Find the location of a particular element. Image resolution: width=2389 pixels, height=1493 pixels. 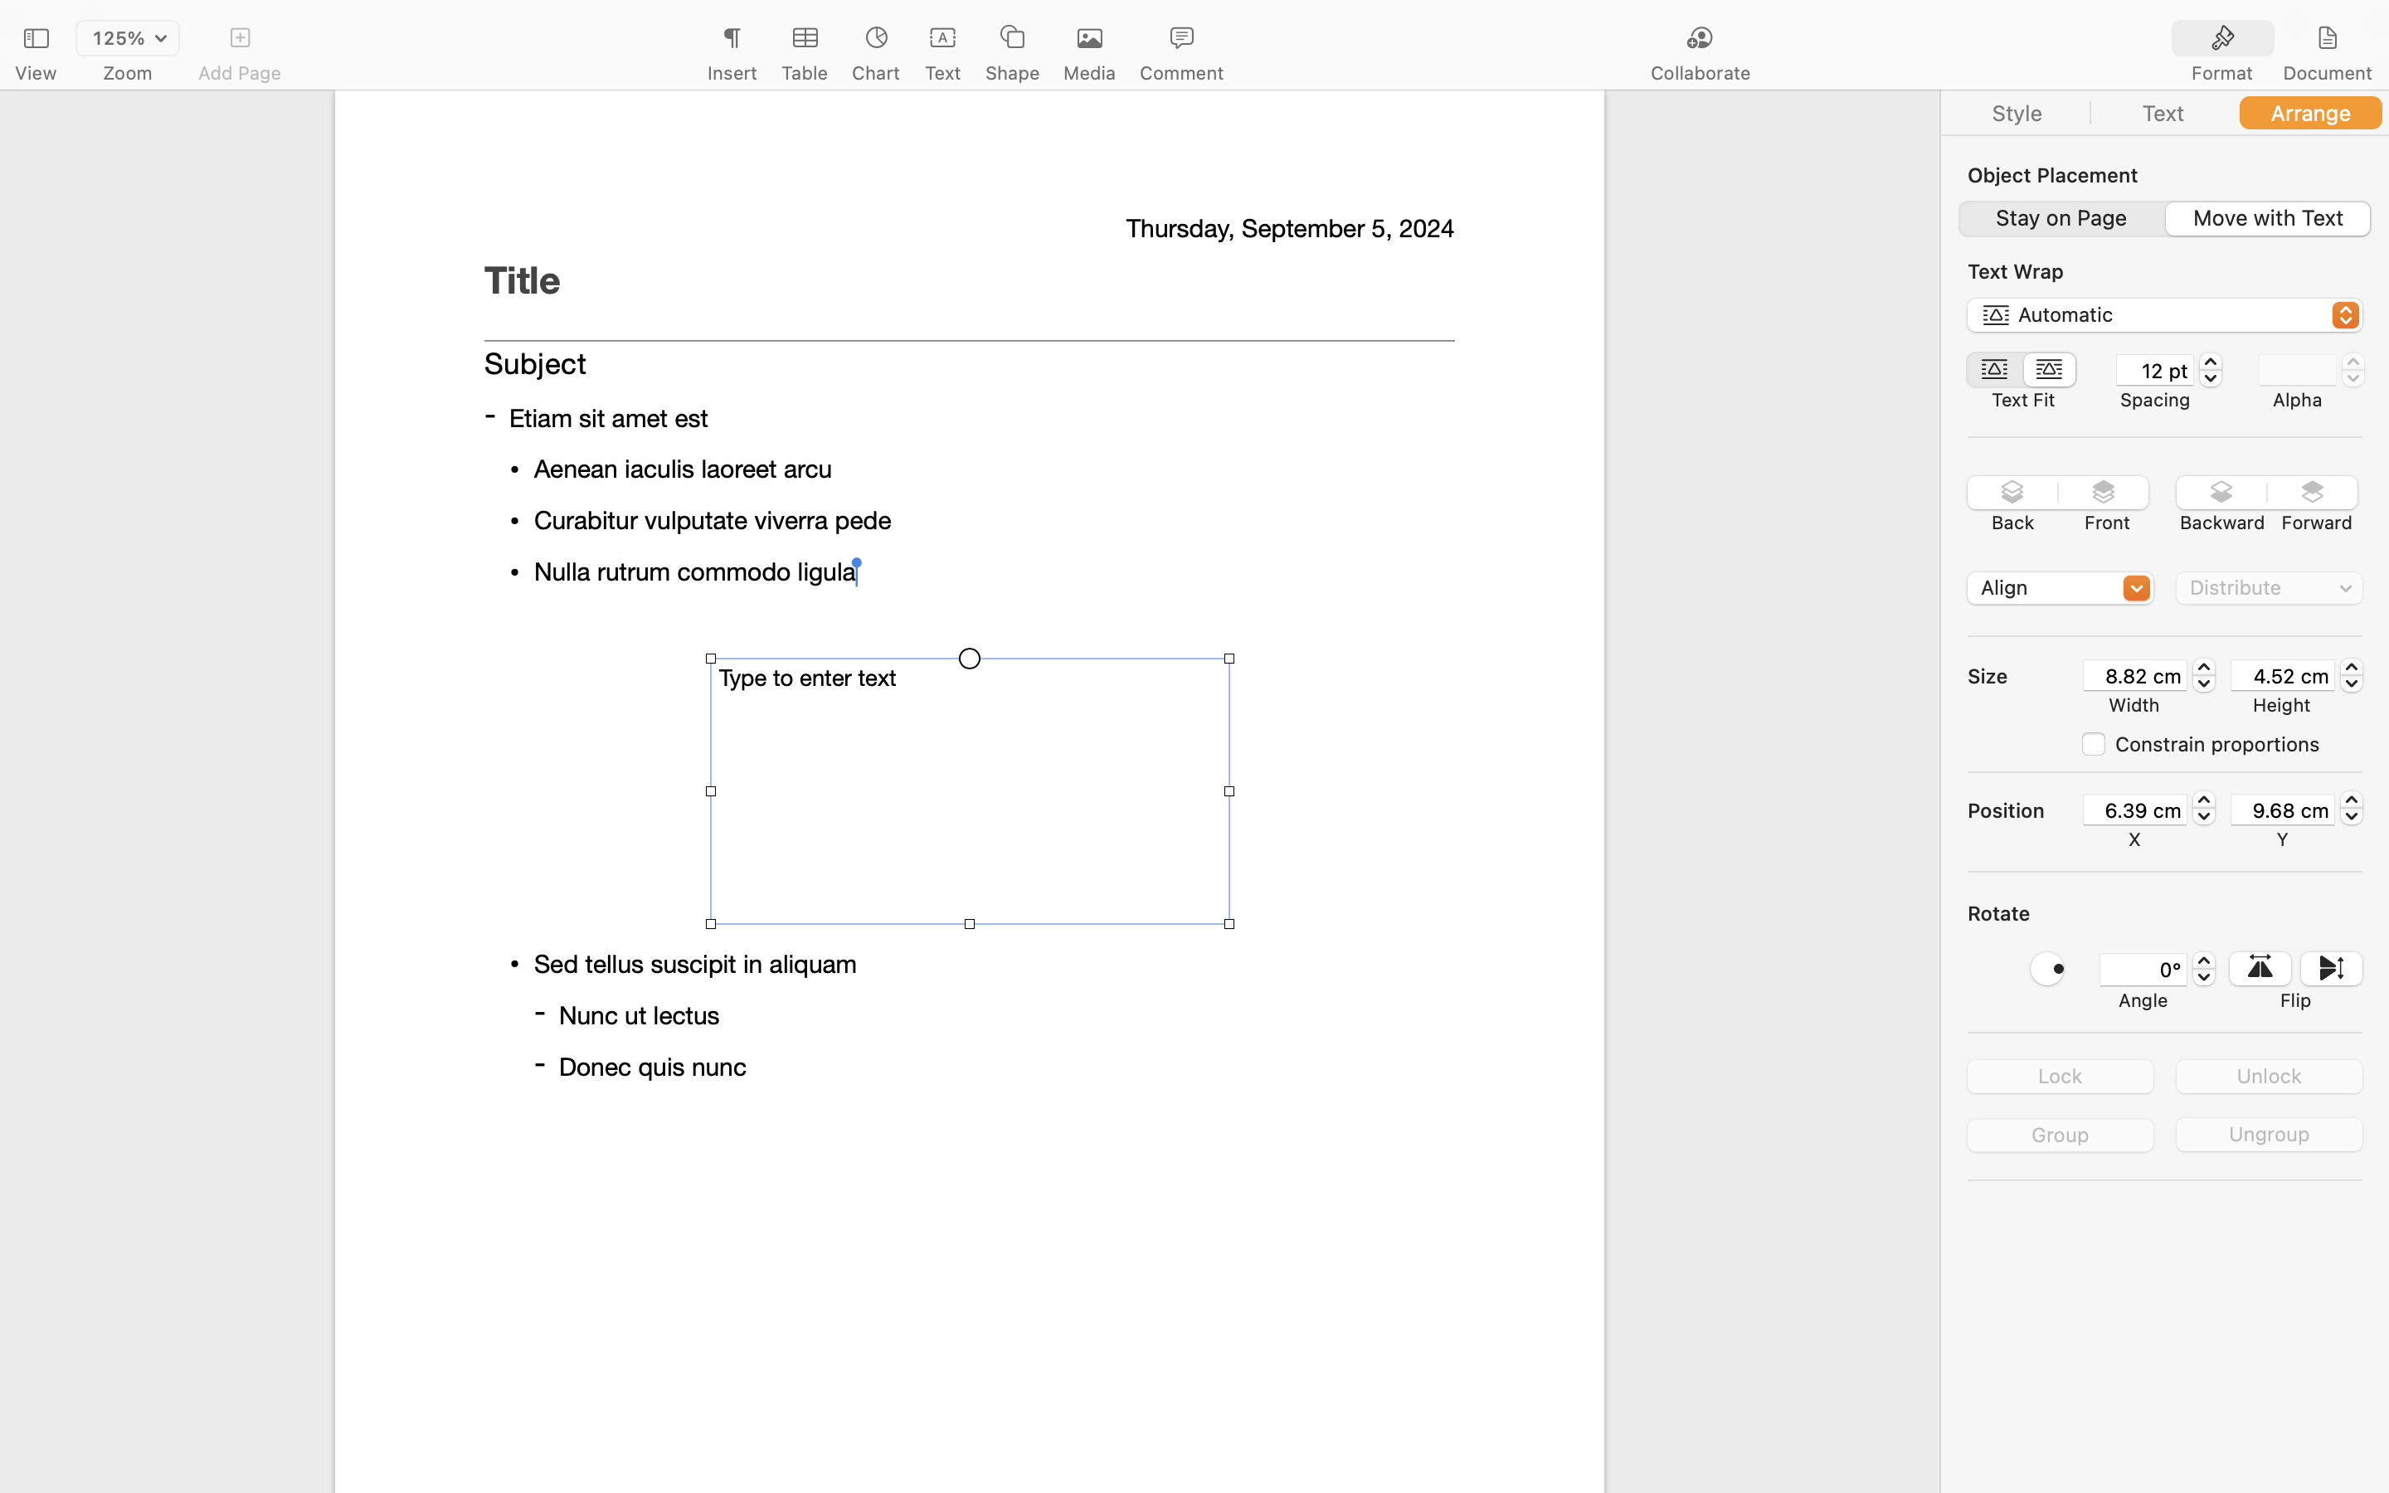

Click to link text boxes together. is located at coordinates (969, 489).